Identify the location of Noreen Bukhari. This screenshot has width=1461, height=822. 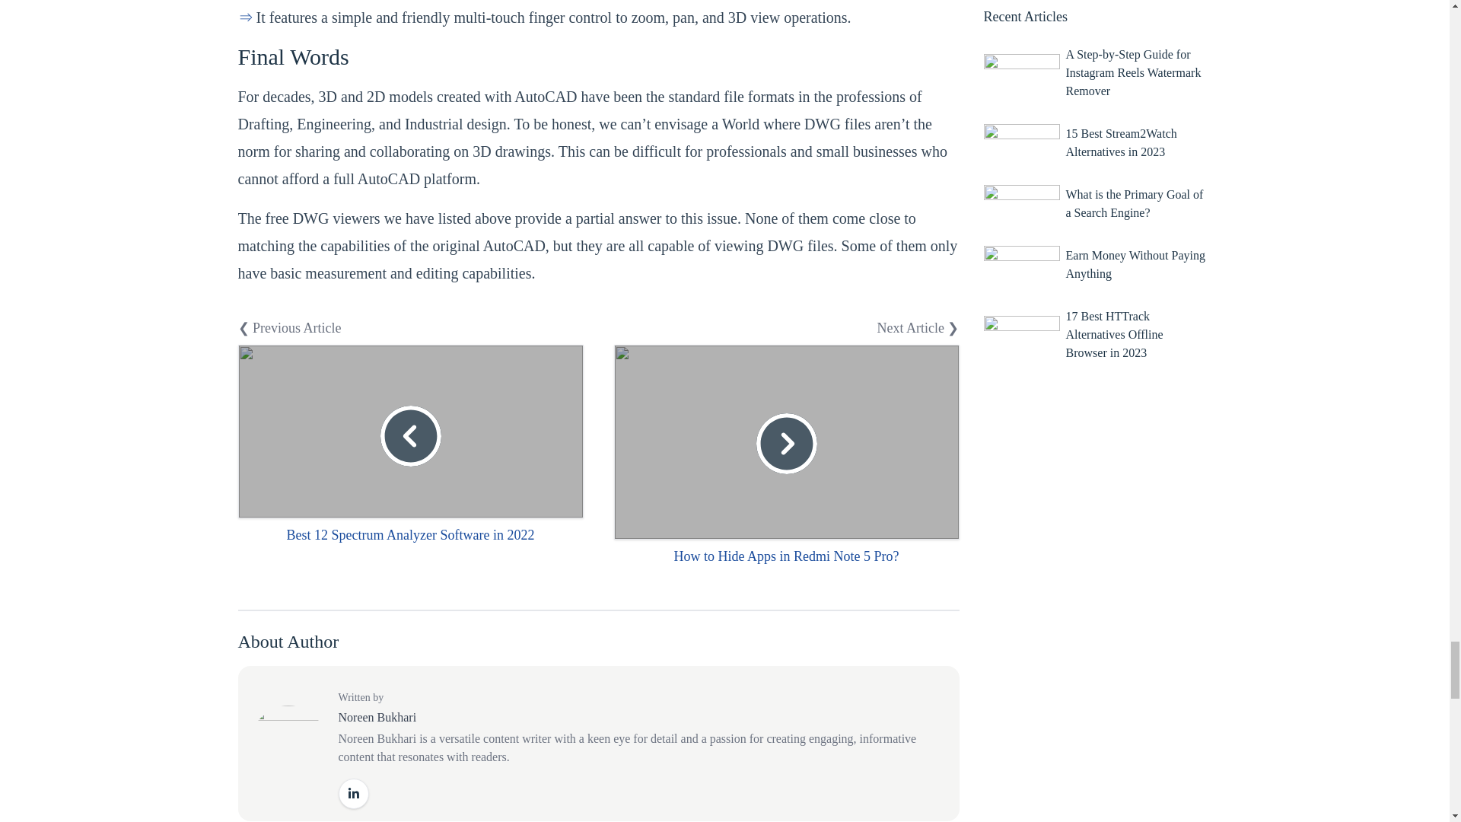
(377, 717).